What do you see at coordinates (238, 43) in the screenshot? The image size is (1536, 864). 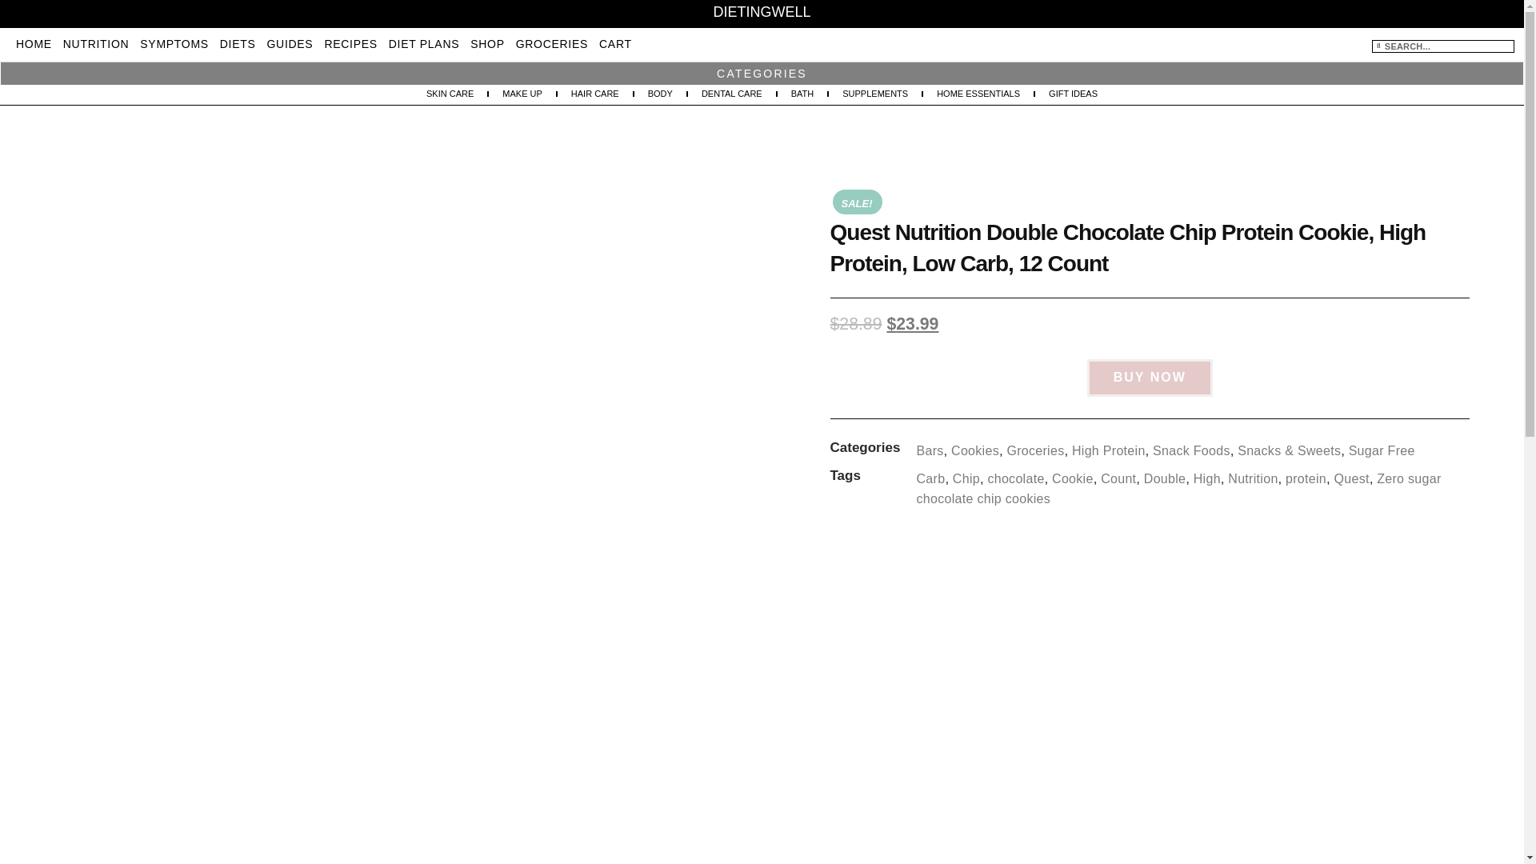 I see `DIETS` at bounding box center [238, 43].